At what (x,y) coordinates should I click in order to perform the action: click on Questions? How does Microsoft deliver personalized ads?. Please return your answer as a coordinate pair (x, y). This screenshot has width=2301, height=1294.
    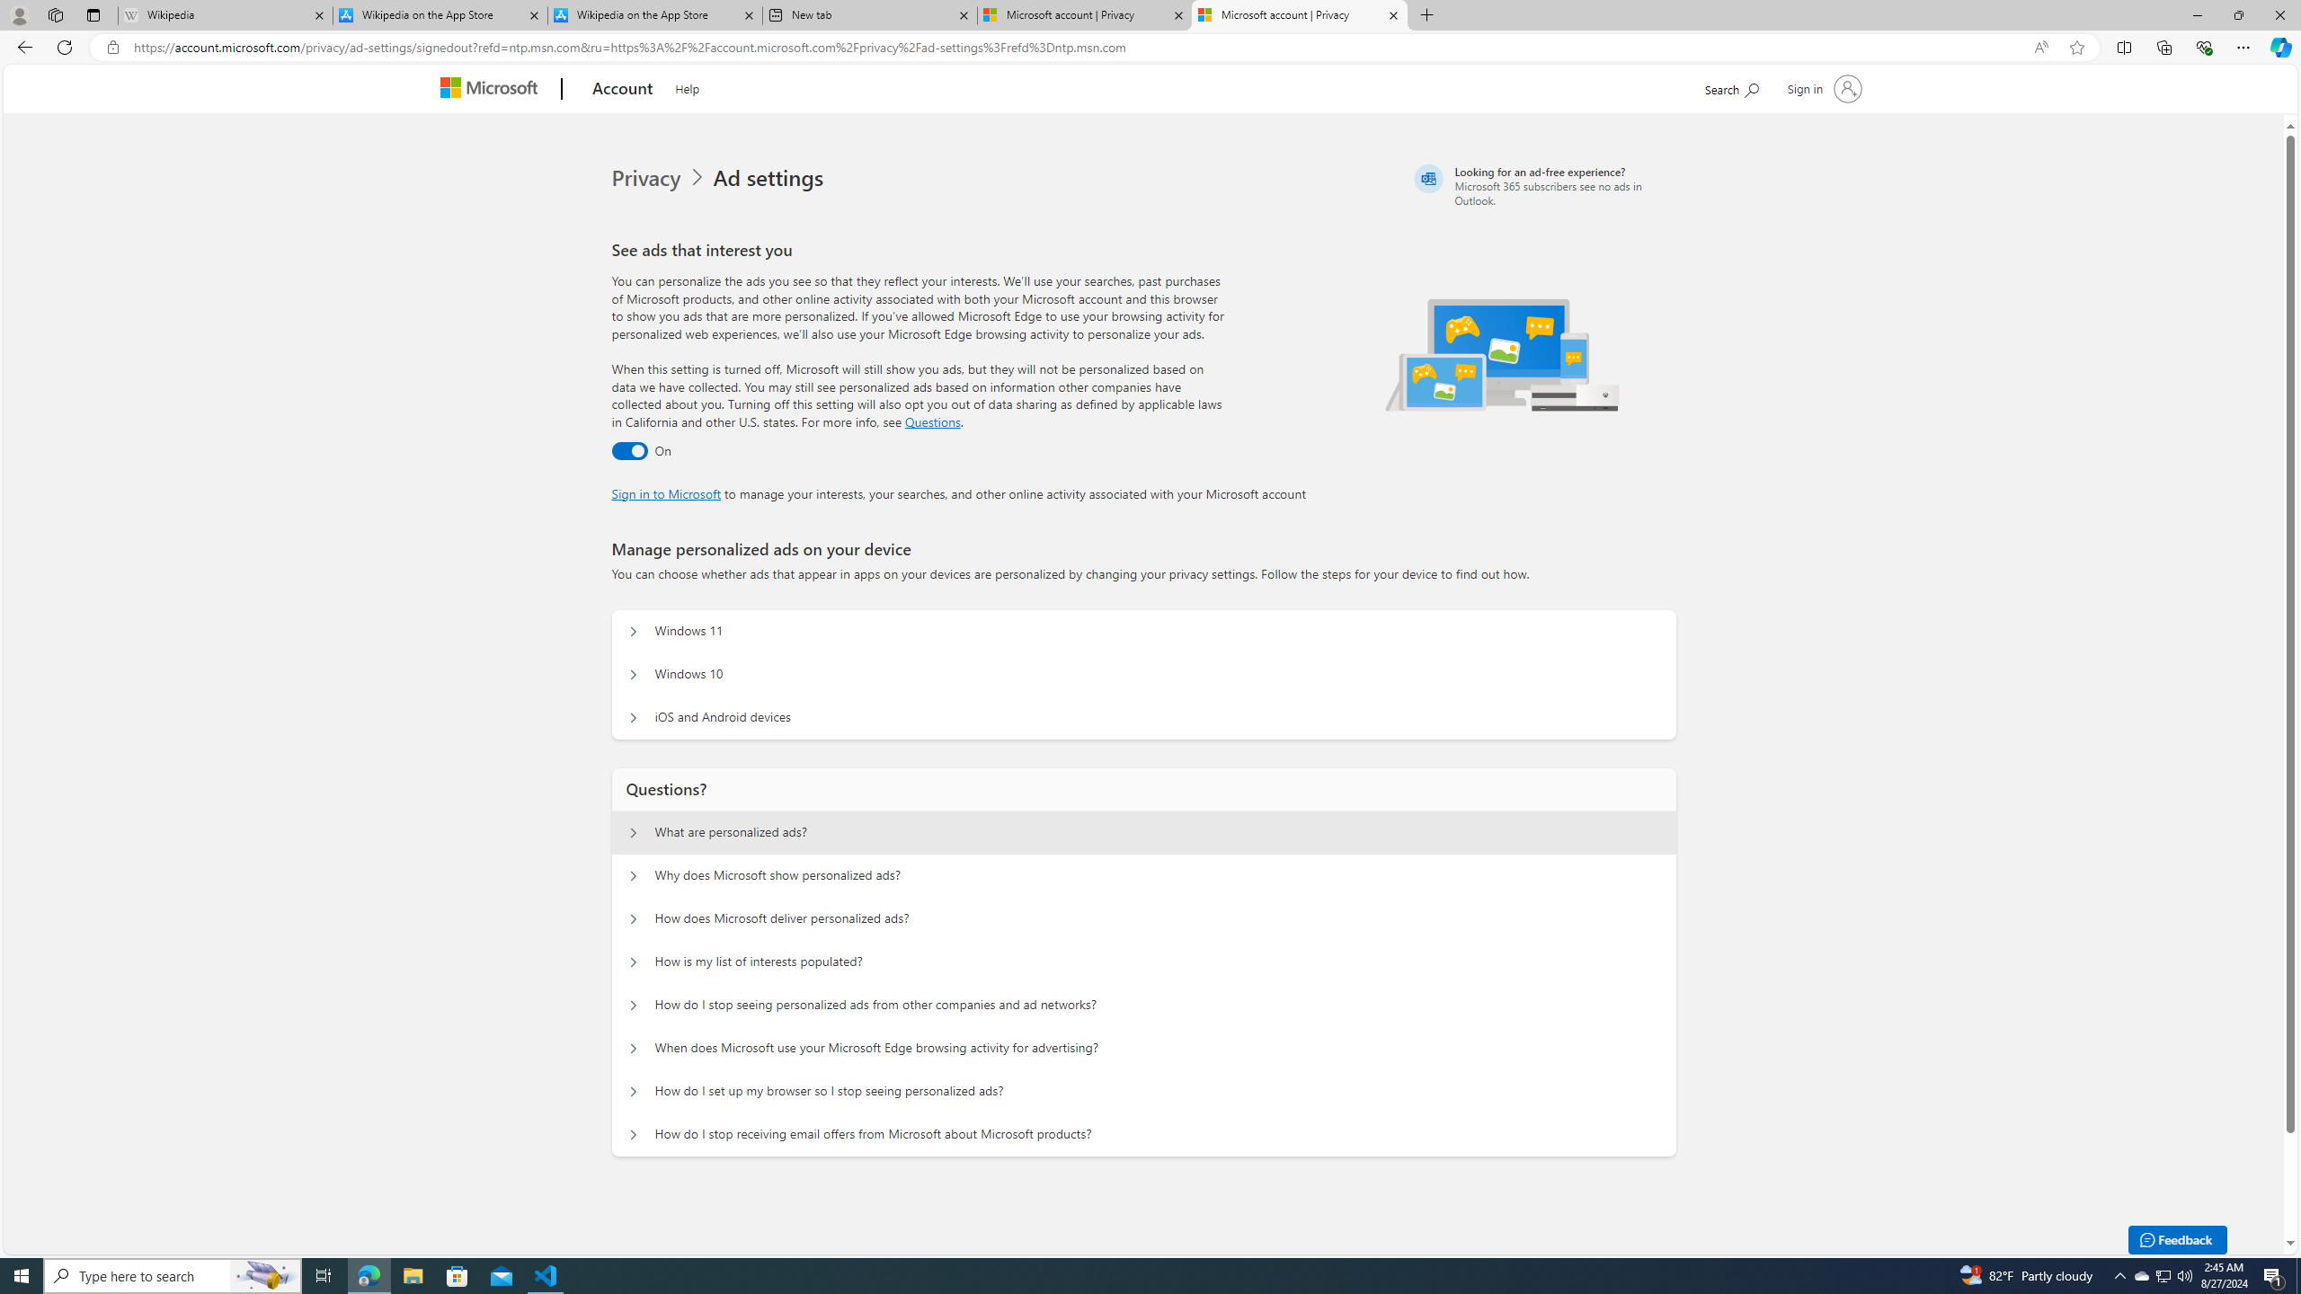
    Looking at the image, I should click on (634, 918).